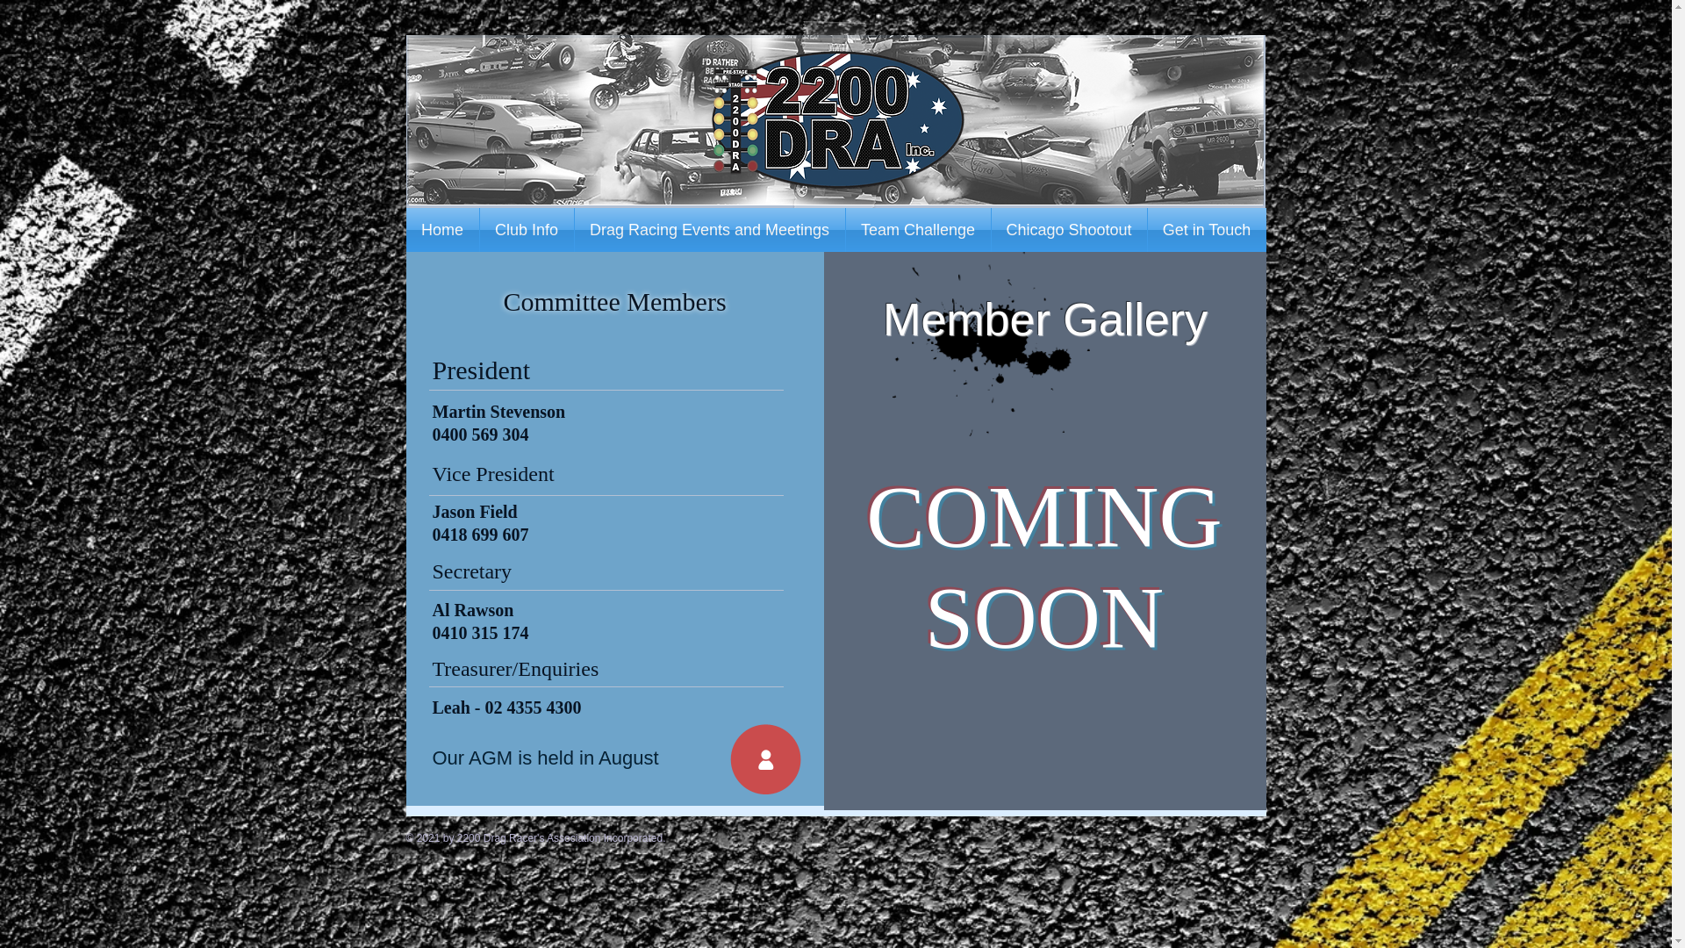 This screenshot has height=948, width=1685. Describe the element at coordinates (835, 119) in the screenshot. I see `mashup-web-site-header2.png` at that location.